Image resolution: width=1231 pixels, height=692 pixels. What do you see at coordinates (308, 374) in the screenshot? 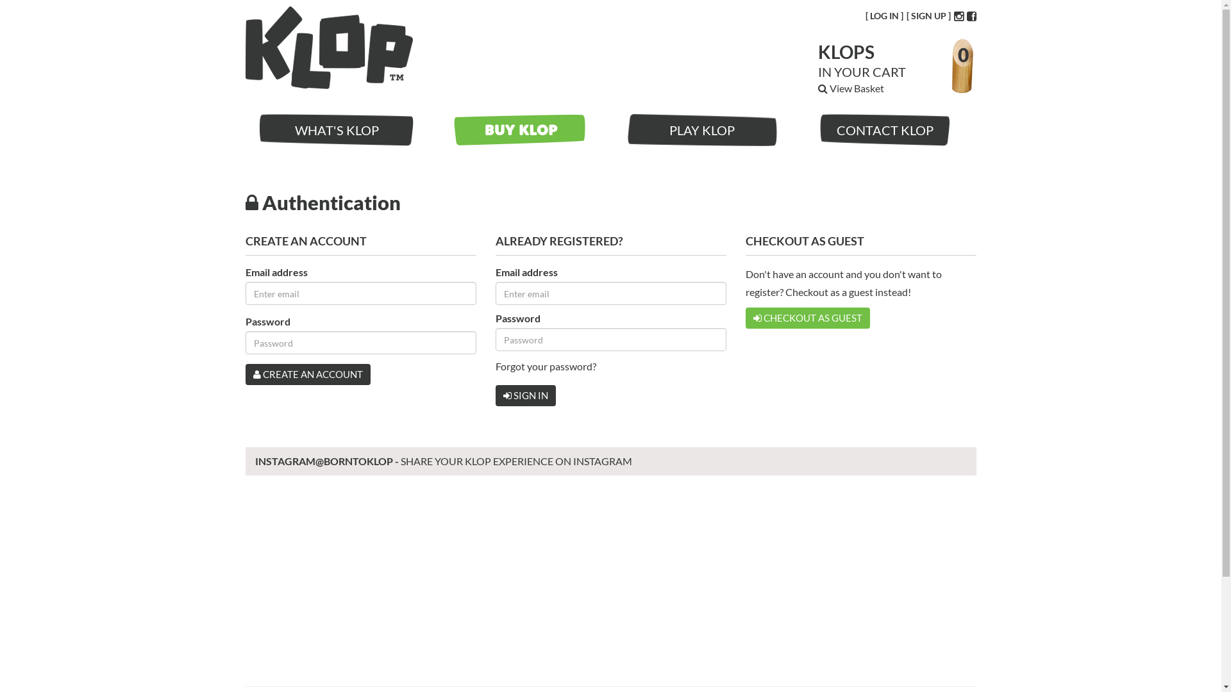
I see `CREATE AN ACCOUNT` at bounding box center [308, 374].